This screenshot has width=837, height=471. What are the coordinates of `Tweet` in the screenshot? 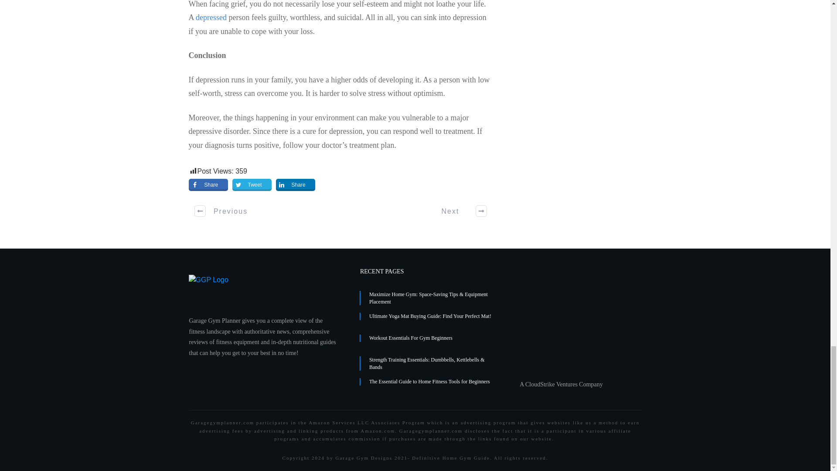 It's located at (252, 185).